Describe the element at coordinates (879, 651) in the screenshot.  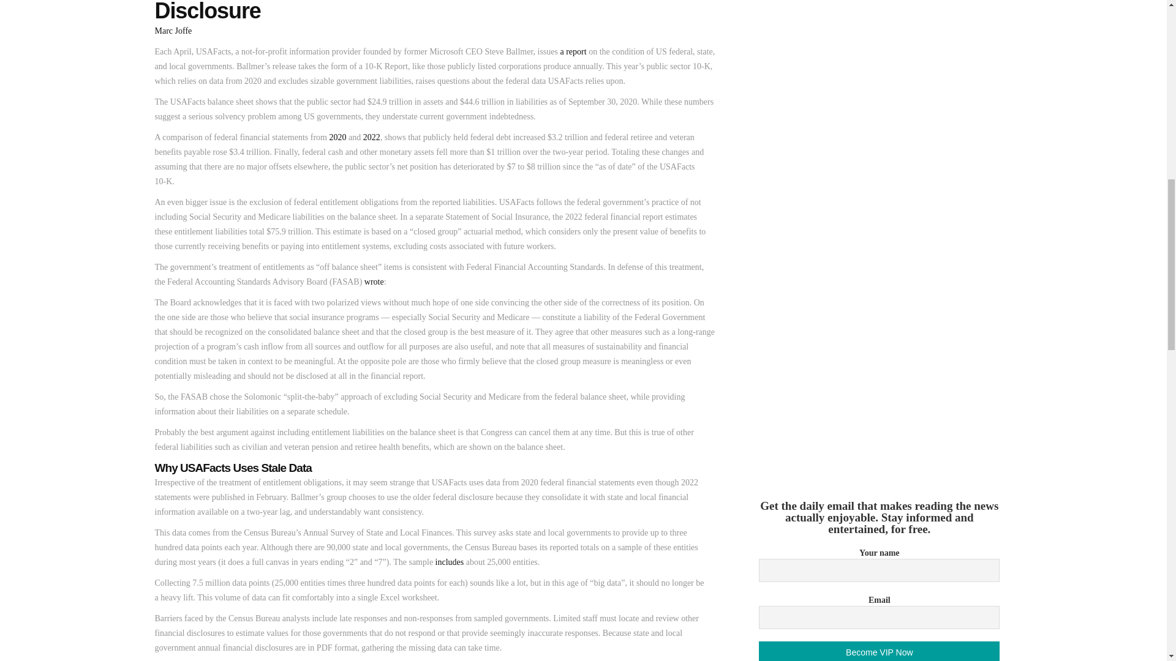
I see `Become VIP Now` at that location.